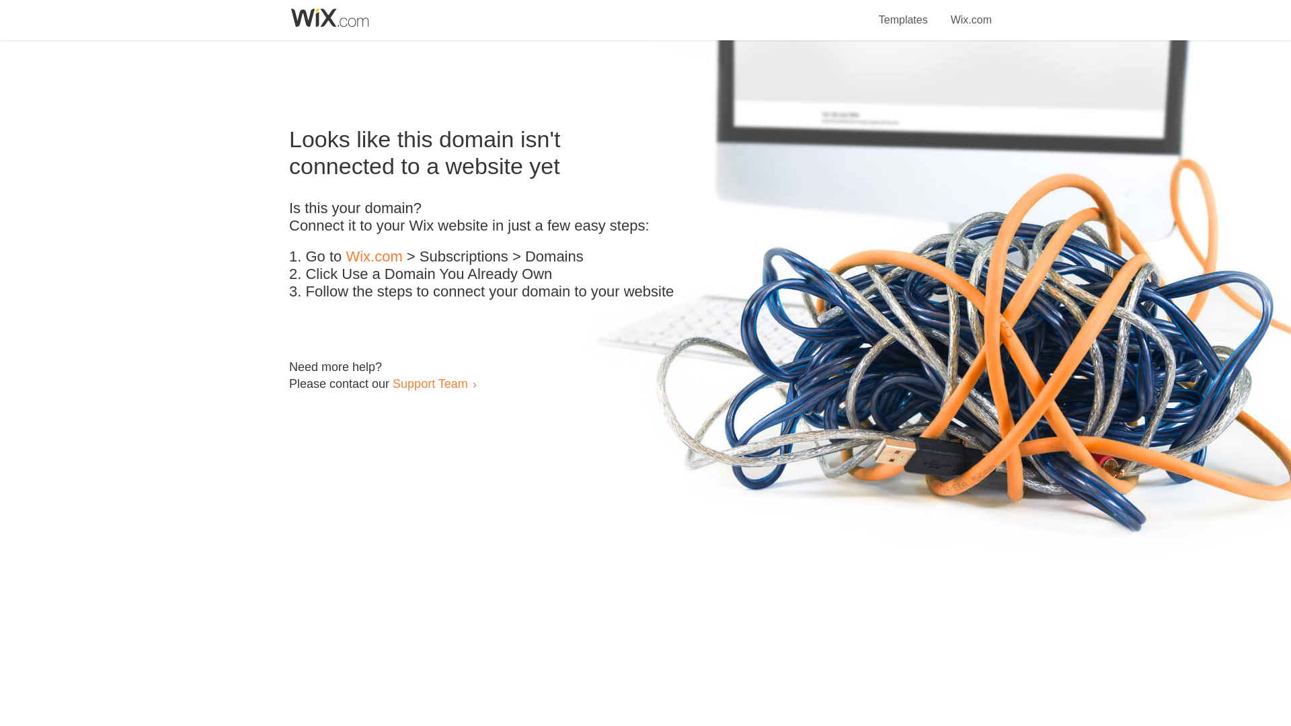 The width and height of the screenshot is (1291, 726). What do you see at coordinates (971, 12) in the screenshot?
I see `Wix.com` at bounding box center [971, 12].